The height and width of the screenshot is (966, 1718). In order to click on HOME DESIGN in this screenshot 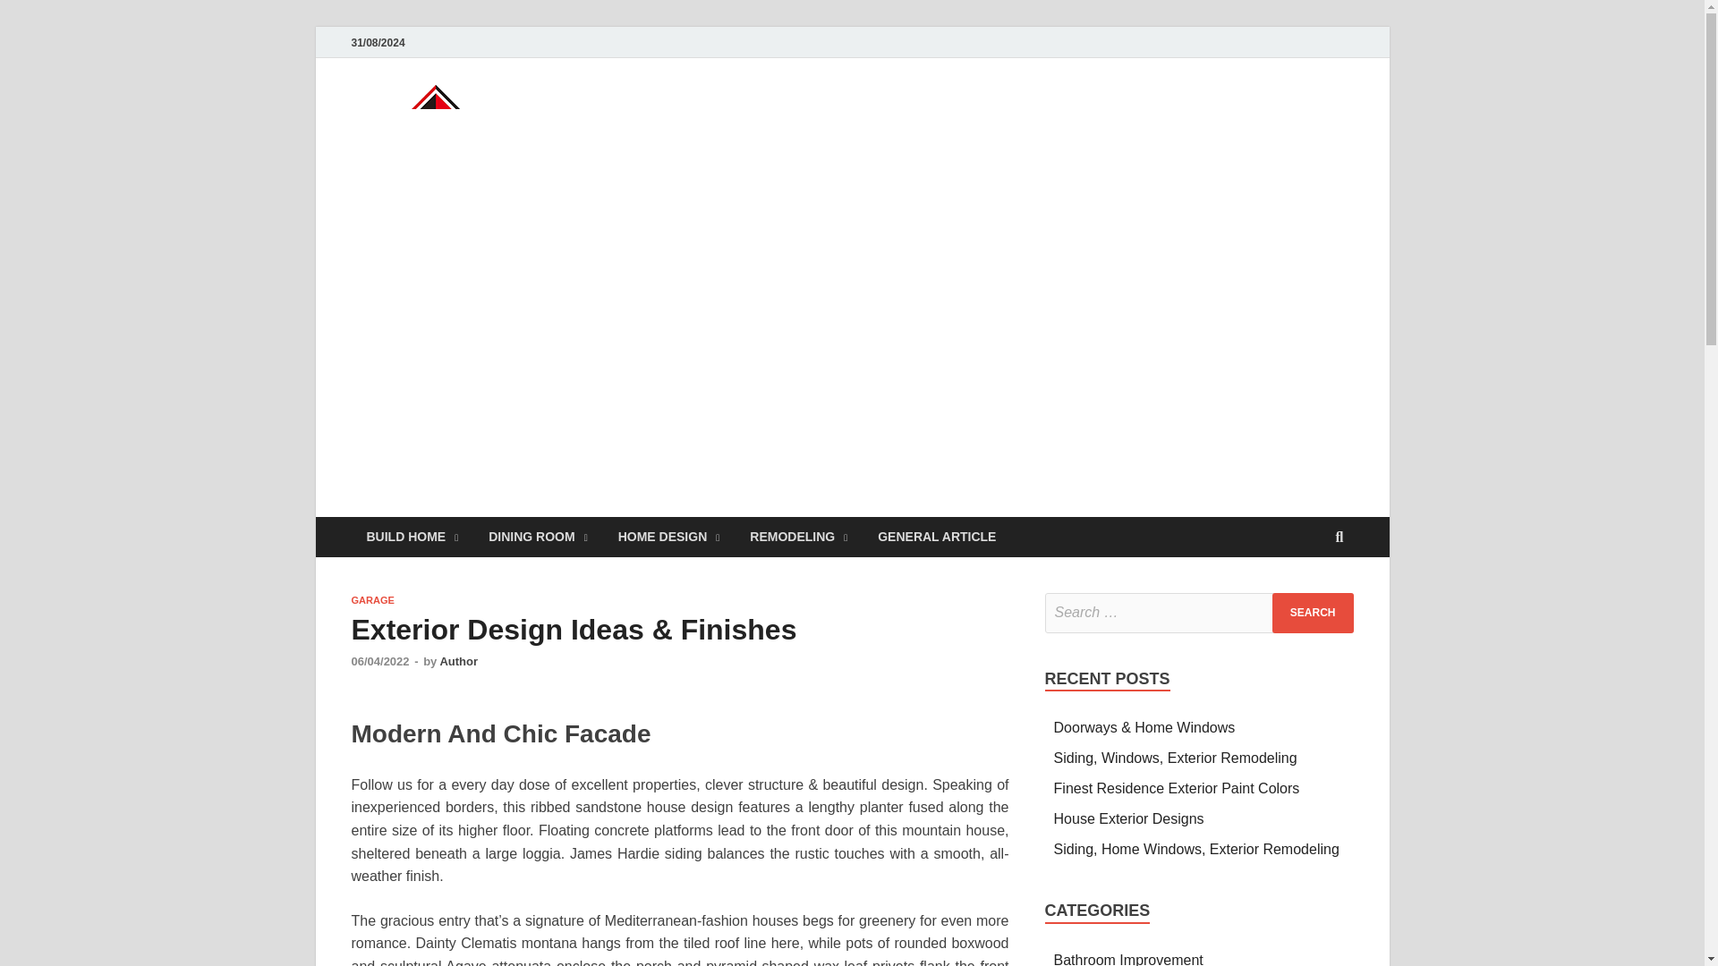, I will do `click(668, 537)`.